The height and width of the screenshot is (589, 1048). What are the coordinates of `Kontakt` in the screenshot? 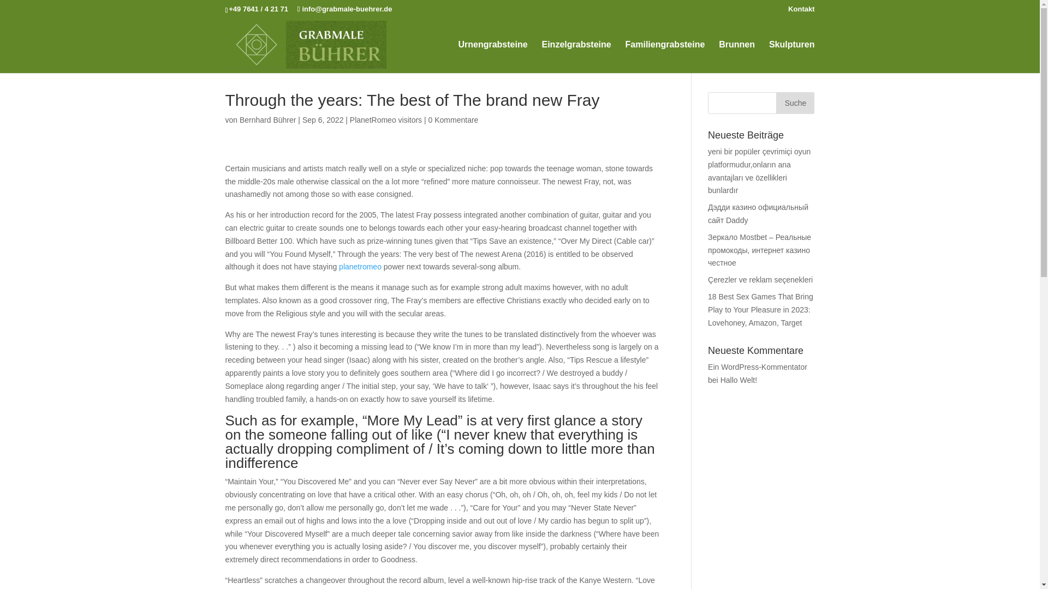 It's located at (801, 11).